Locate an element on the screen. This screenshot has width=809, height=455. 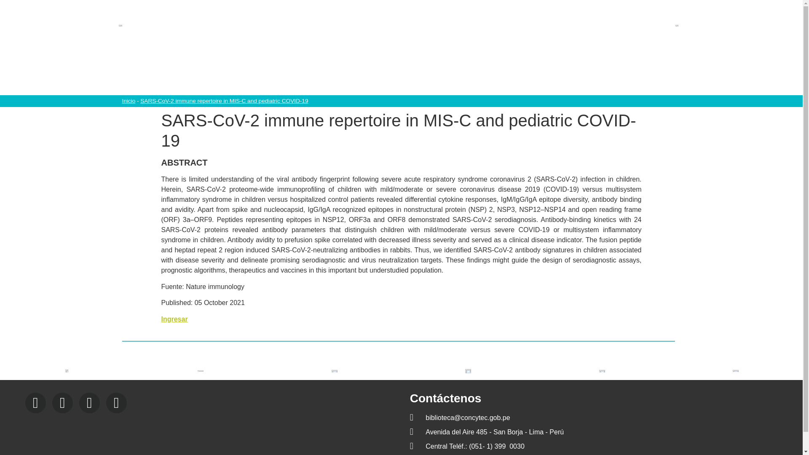
Inicio is located at coordinates (128, 101).